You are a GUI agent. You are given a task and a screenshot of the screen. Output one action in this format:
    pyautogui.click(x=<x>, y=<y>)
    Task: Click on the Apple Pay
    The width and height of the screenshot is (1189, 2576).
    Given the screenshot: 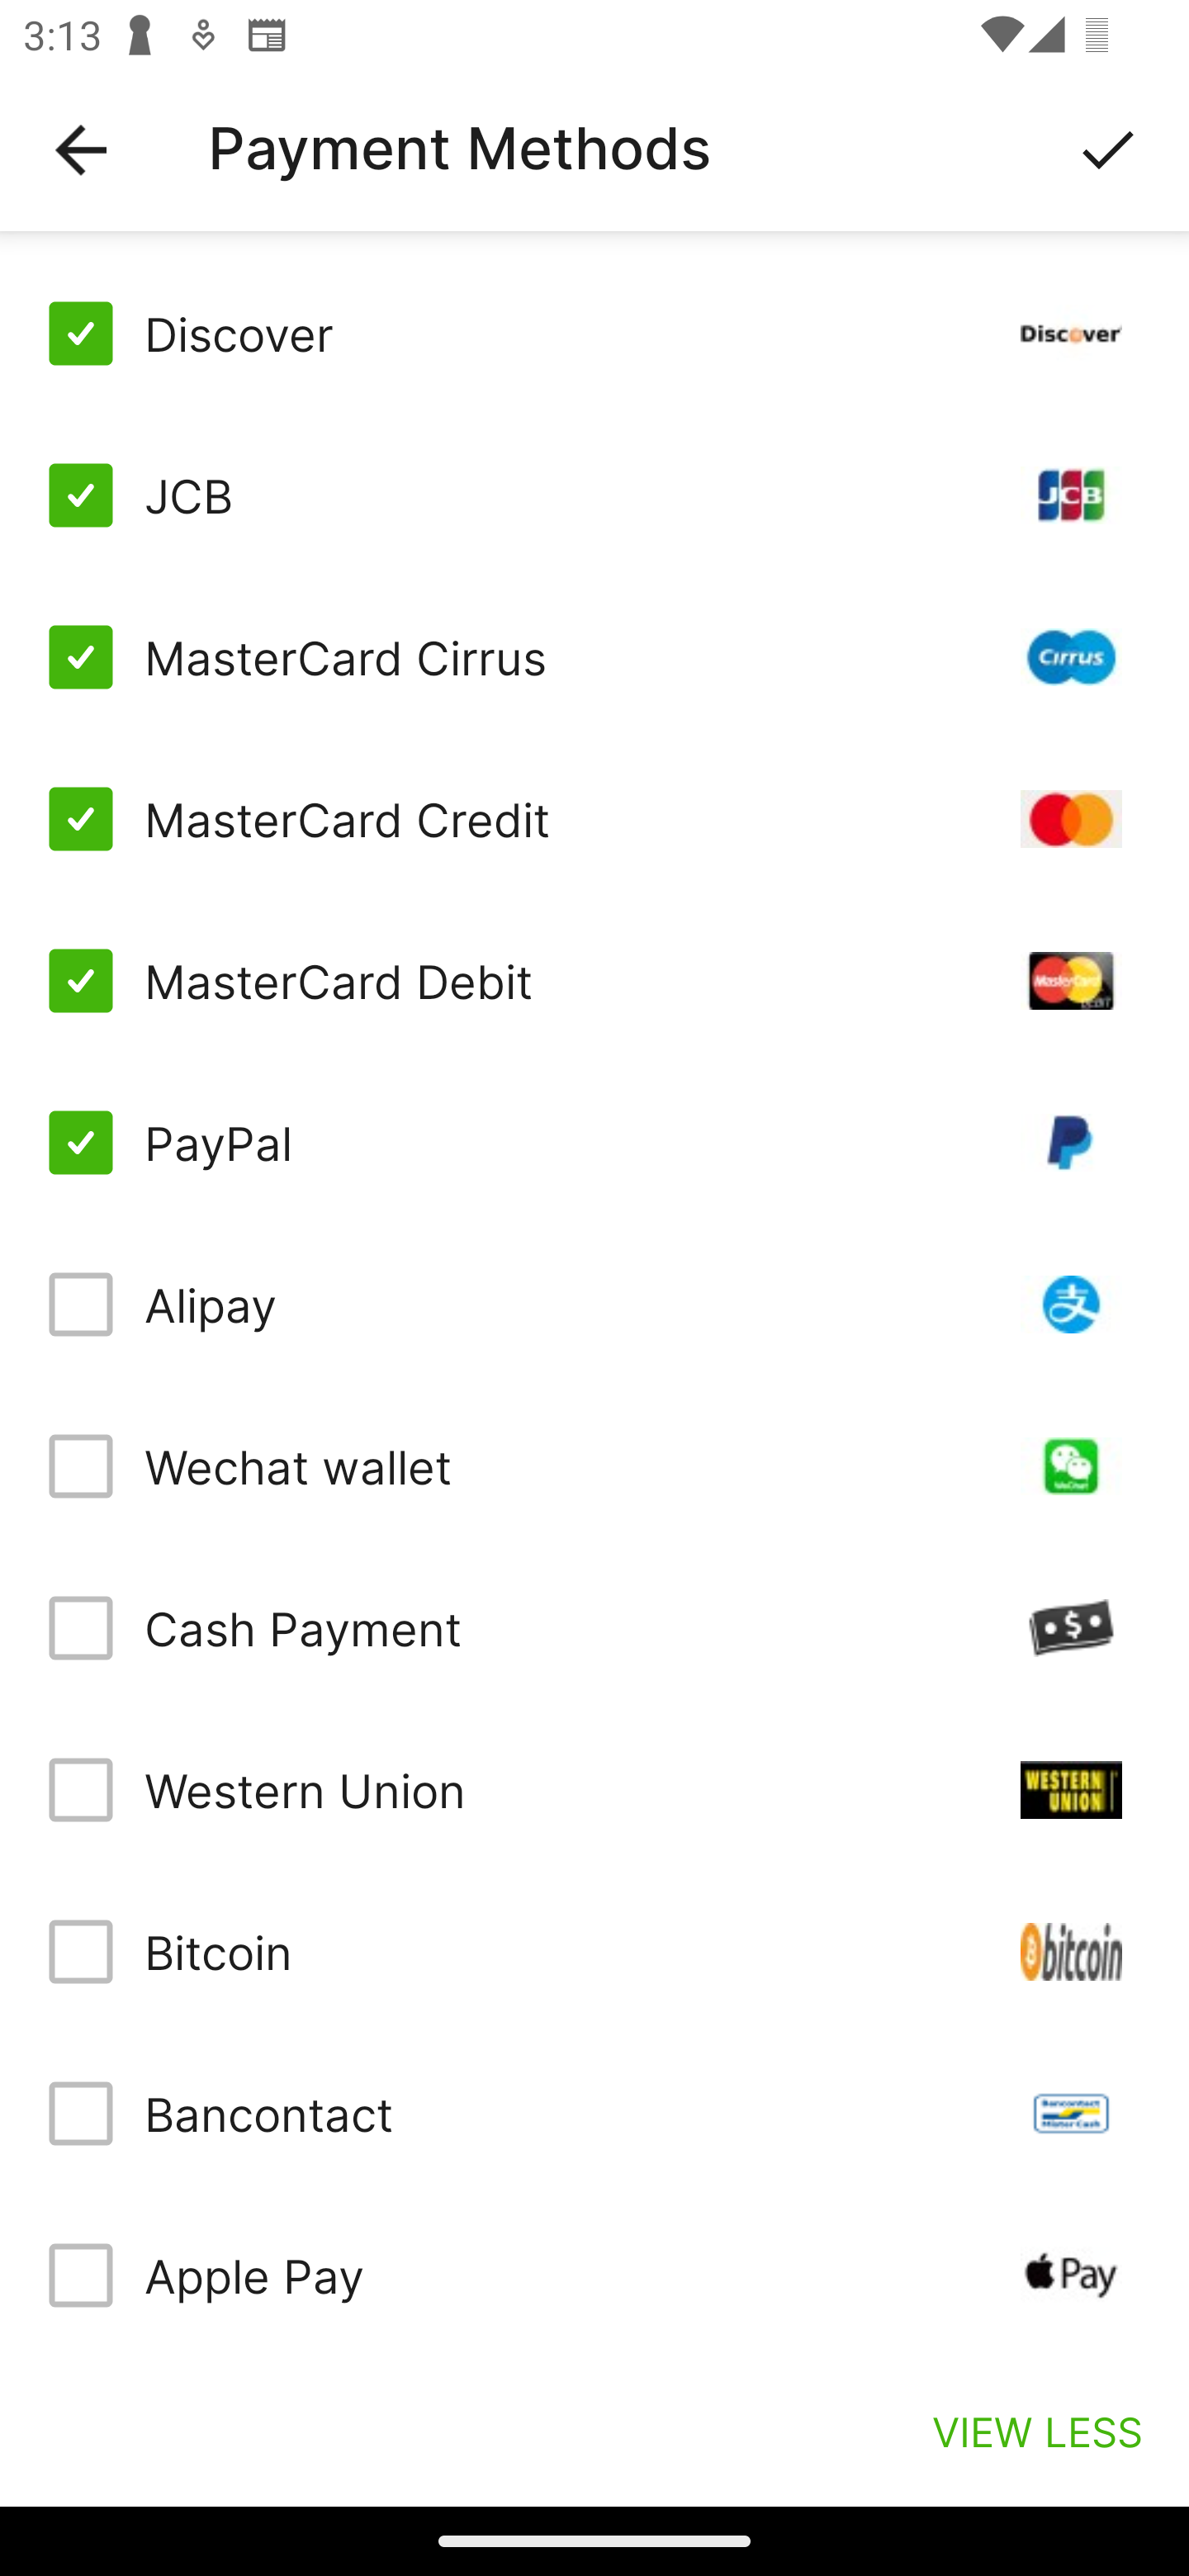 What is the action you would take?
    pyautogui.click(x=594, y=2275)
    